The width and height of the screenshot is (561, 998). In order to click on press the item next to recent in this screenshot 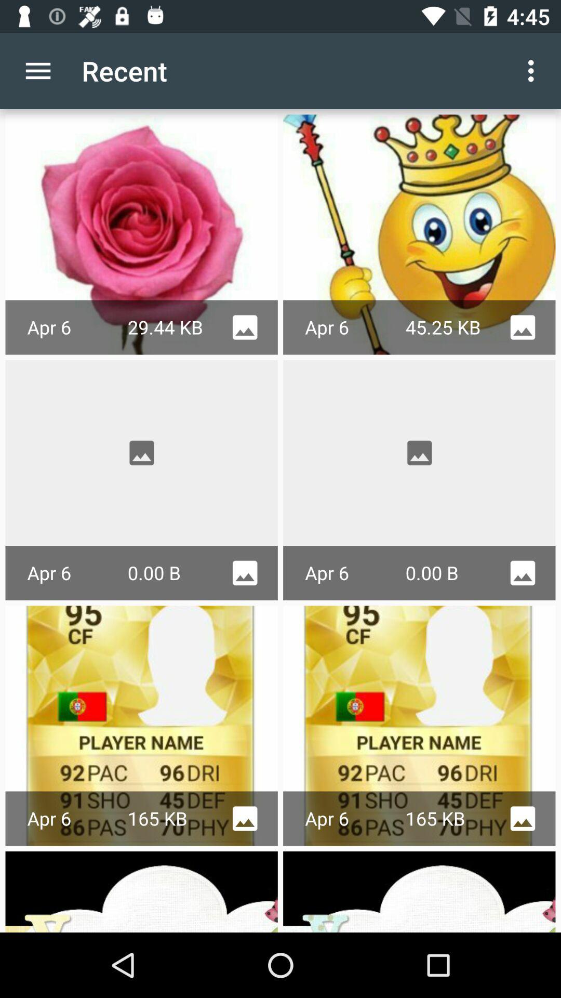, I will do `click(534, 71)`.